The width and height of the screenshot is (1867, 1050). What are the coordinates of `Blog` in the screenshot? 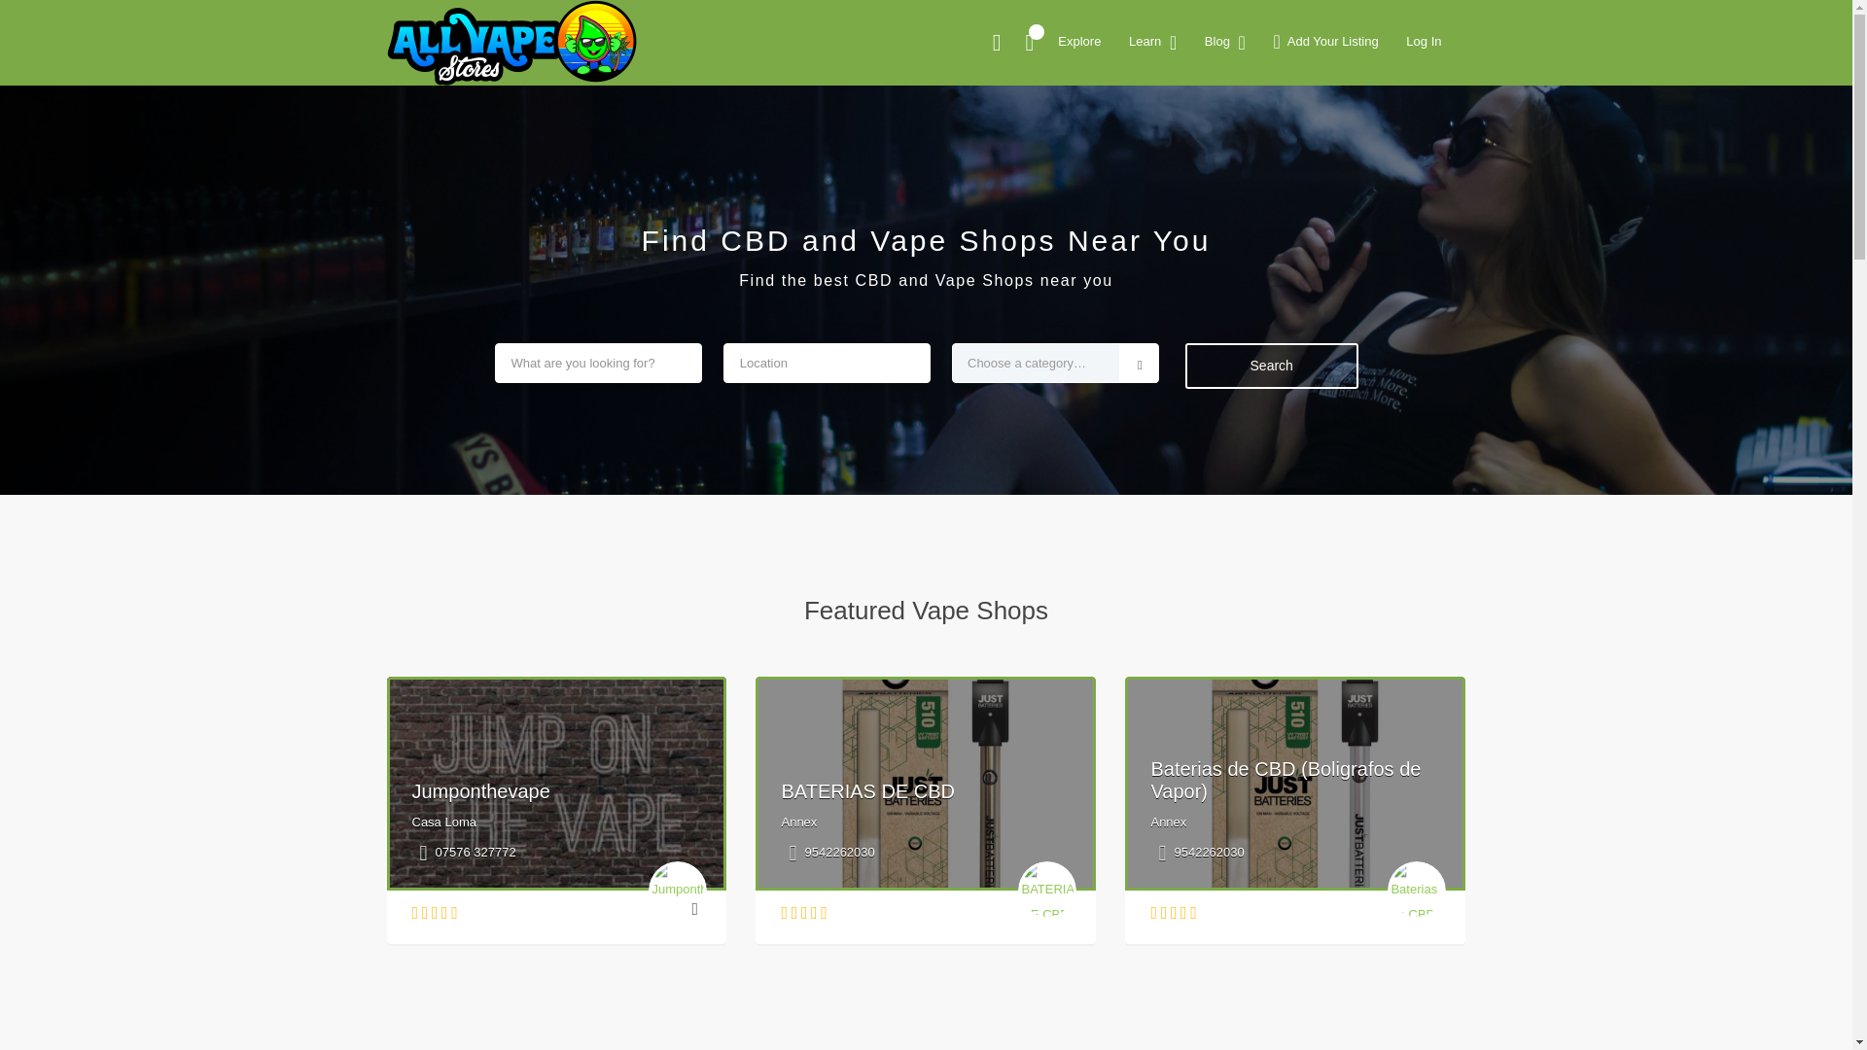 It's located at (1252, 655).